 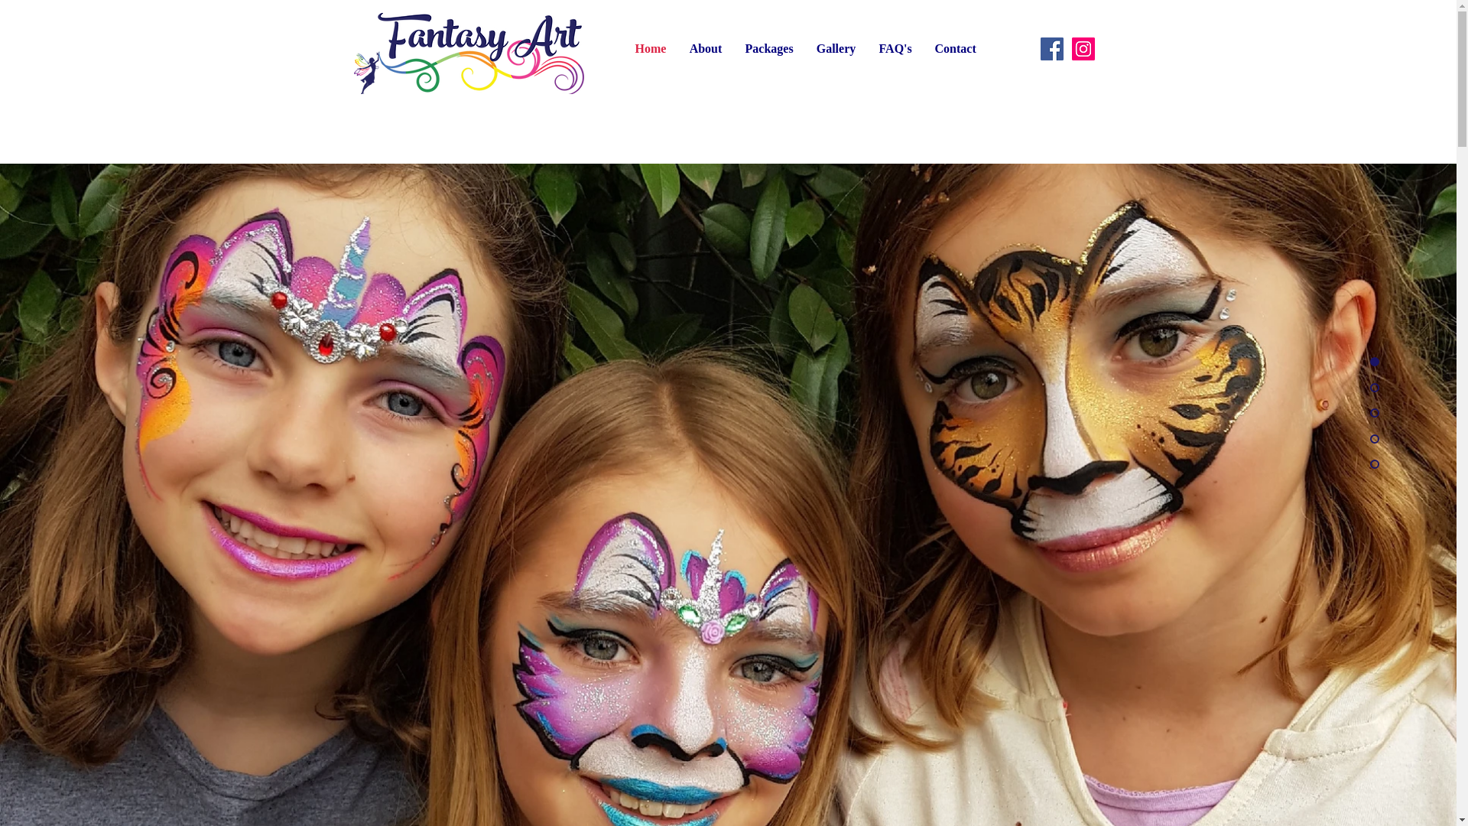 I want to click on Home, so click(x=651, y=49).